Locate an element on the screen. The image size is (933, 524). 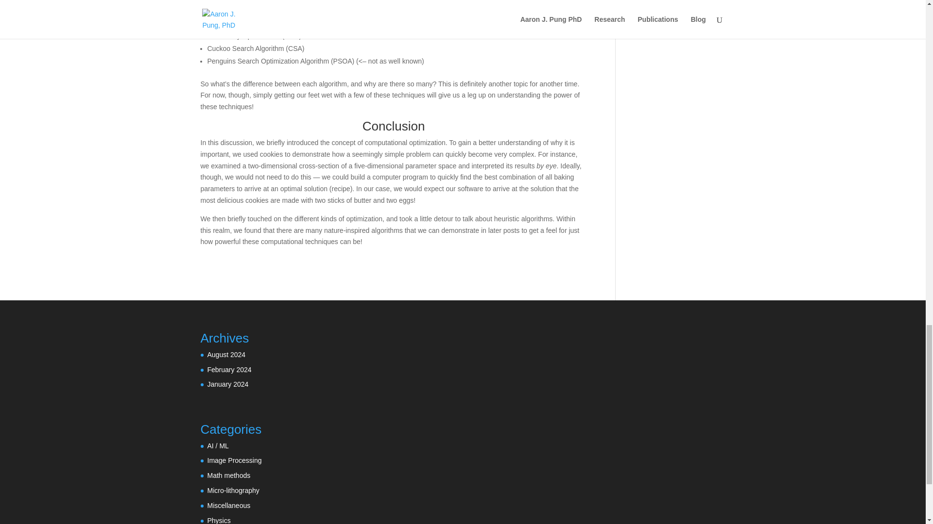
Micro-lithography is located at coordinates (233, 491).